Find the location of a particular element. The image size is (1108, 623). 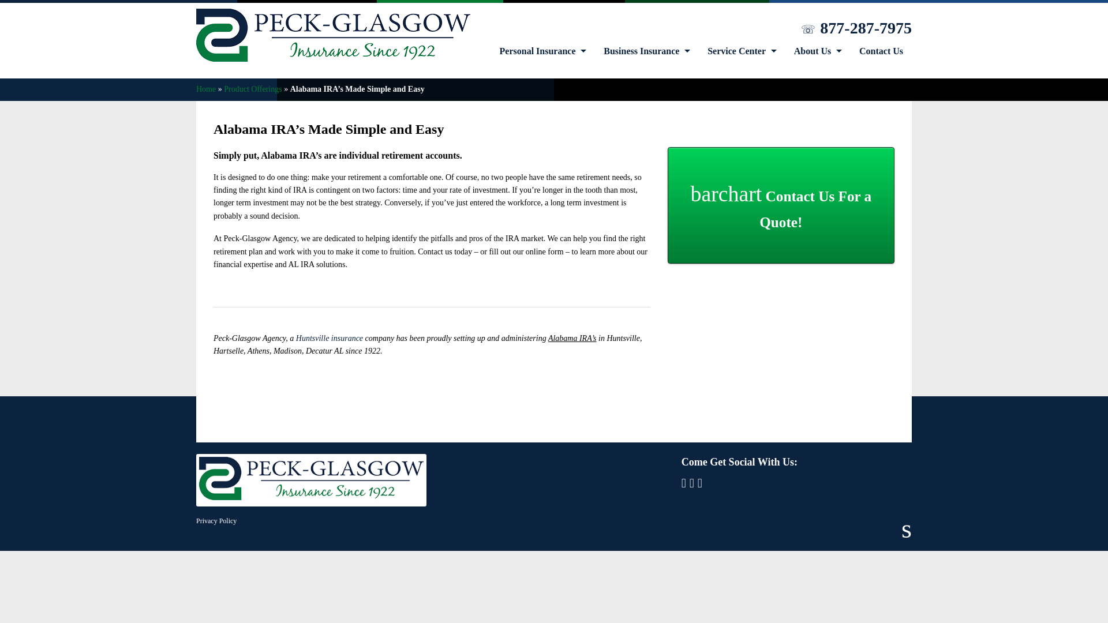

Connect with us on LinkedIn is located at coordinates (691, 483).